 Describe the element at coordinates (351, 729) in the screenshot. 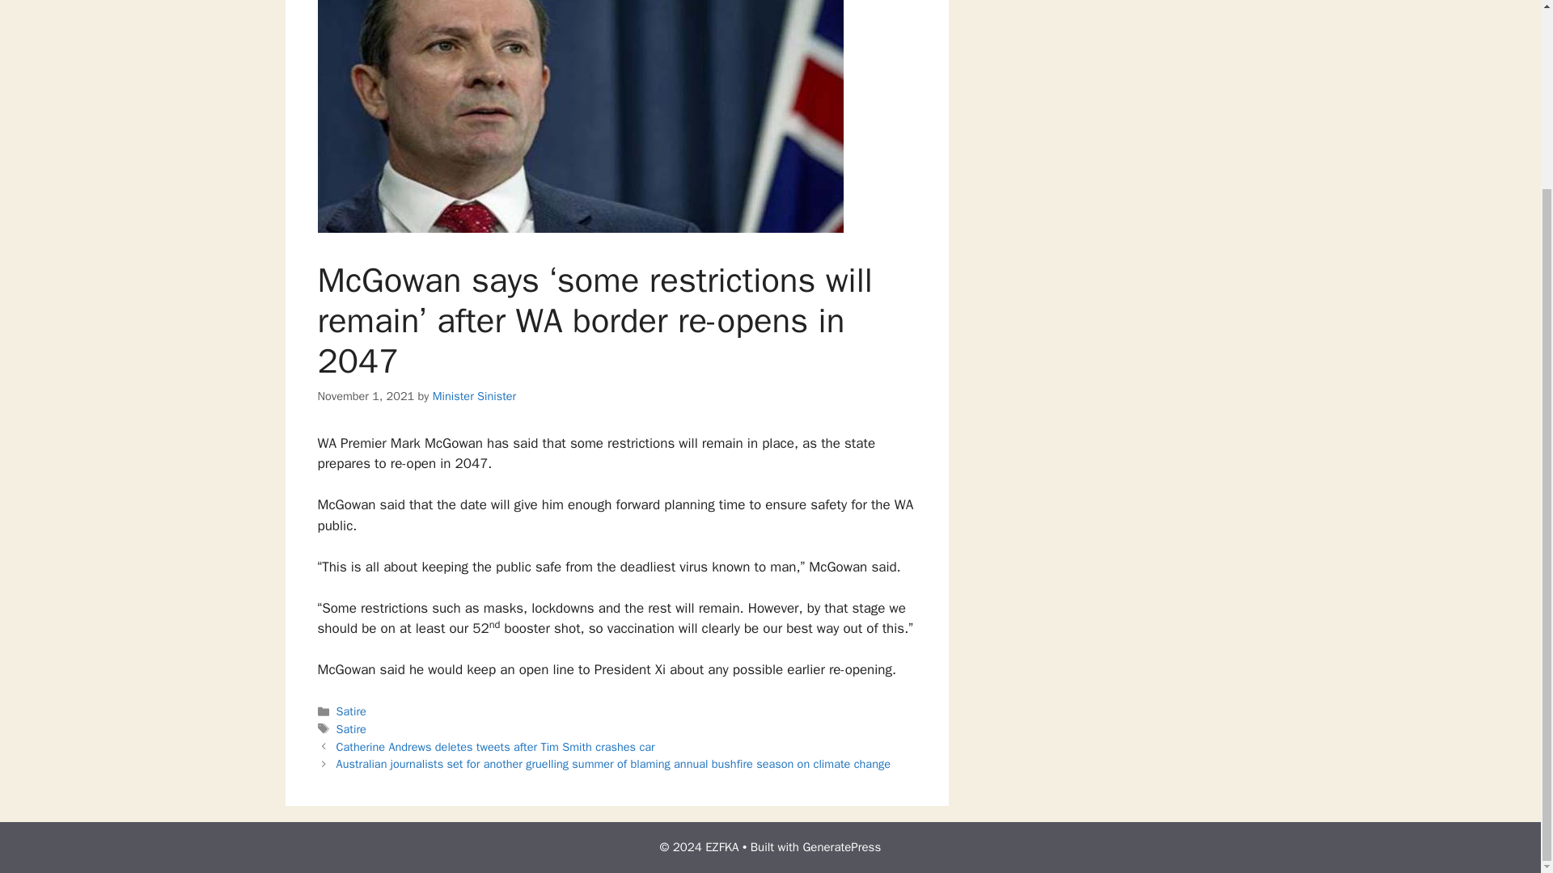

I see `Satire` at that location.